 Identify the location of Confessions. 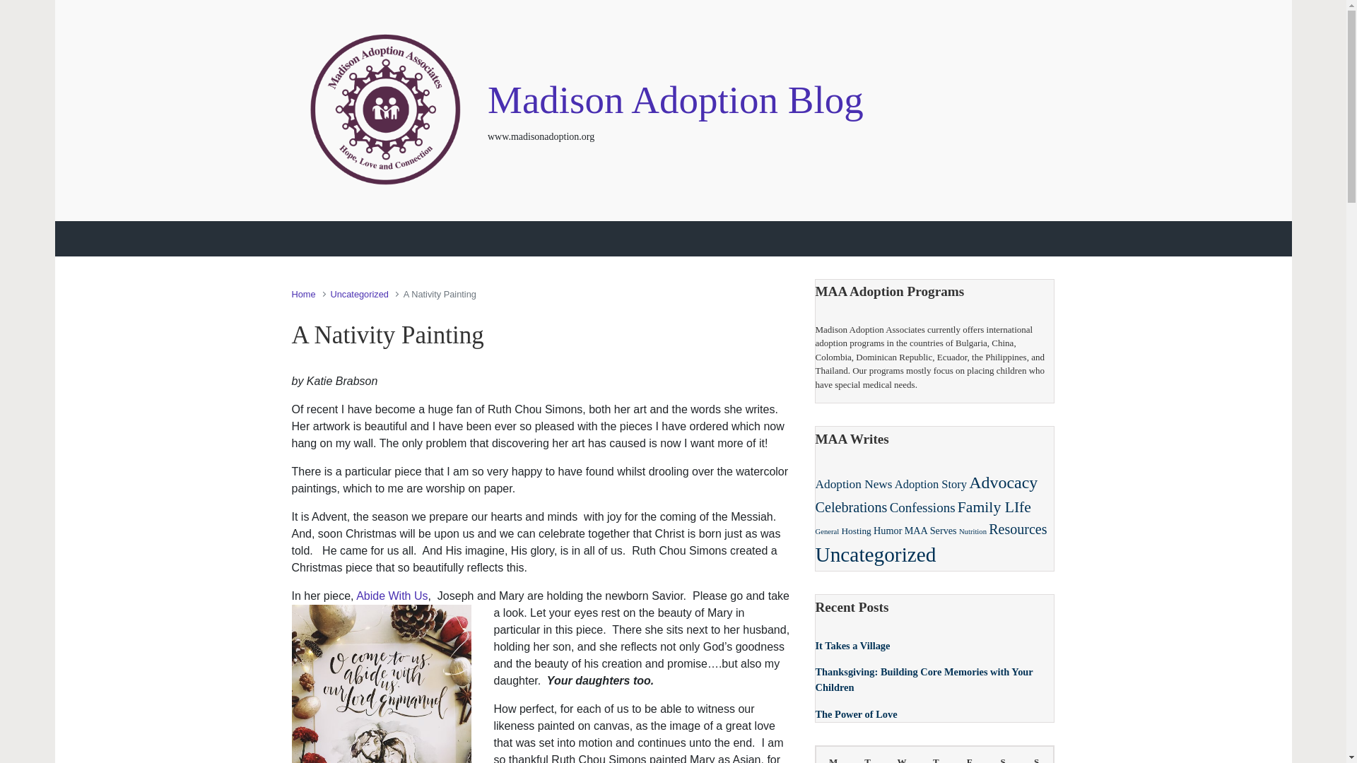
(922, 507).